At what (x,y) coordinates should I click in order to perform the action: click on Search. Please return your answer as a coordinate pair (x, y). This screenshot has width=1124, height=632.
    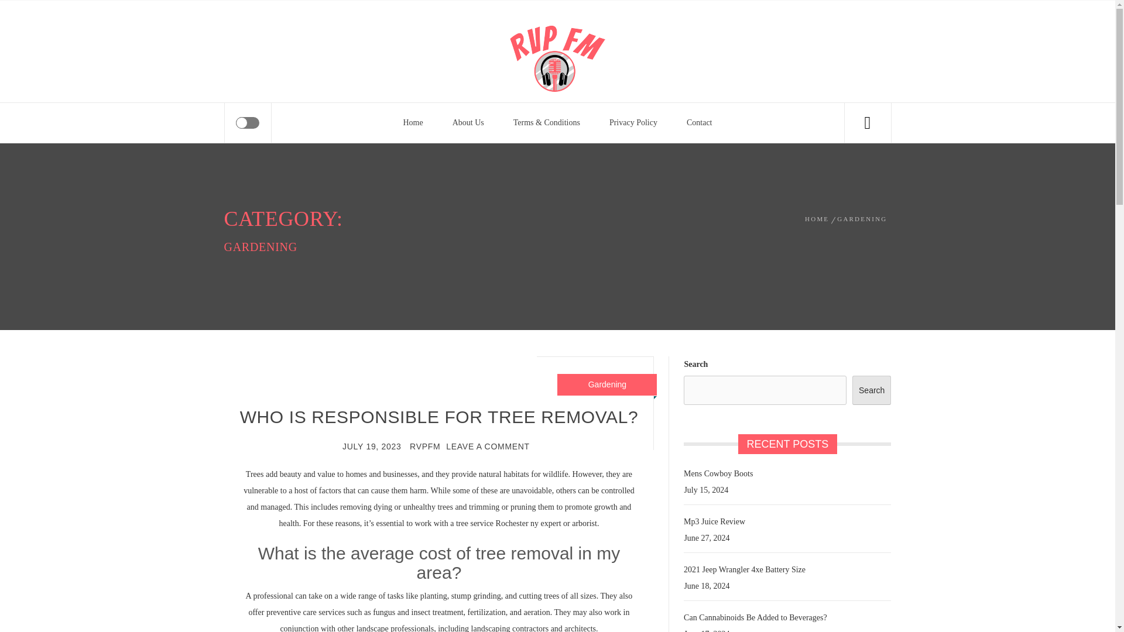
    Looking at the image, I should click on (616, 32).